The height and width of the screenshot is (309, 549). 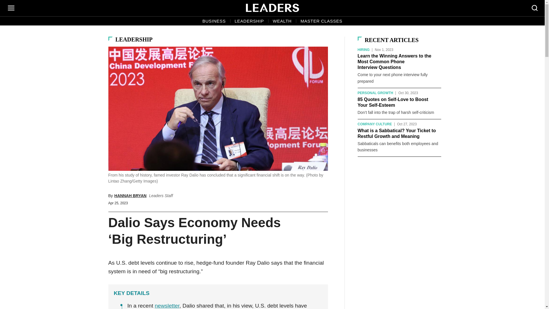 What do you see at coordinates (272, 8) in the screenshot?
I see `Leaders.com` at bounding box center [272, 8].